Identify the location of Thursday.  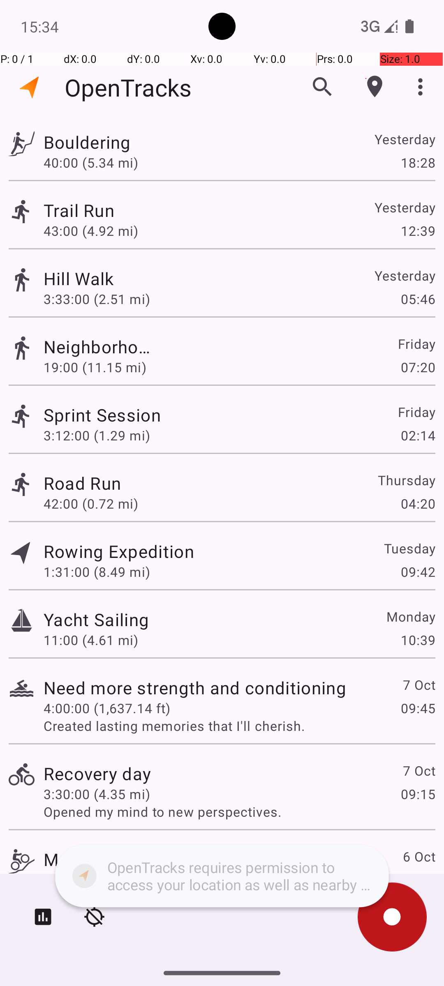
(406, 480).